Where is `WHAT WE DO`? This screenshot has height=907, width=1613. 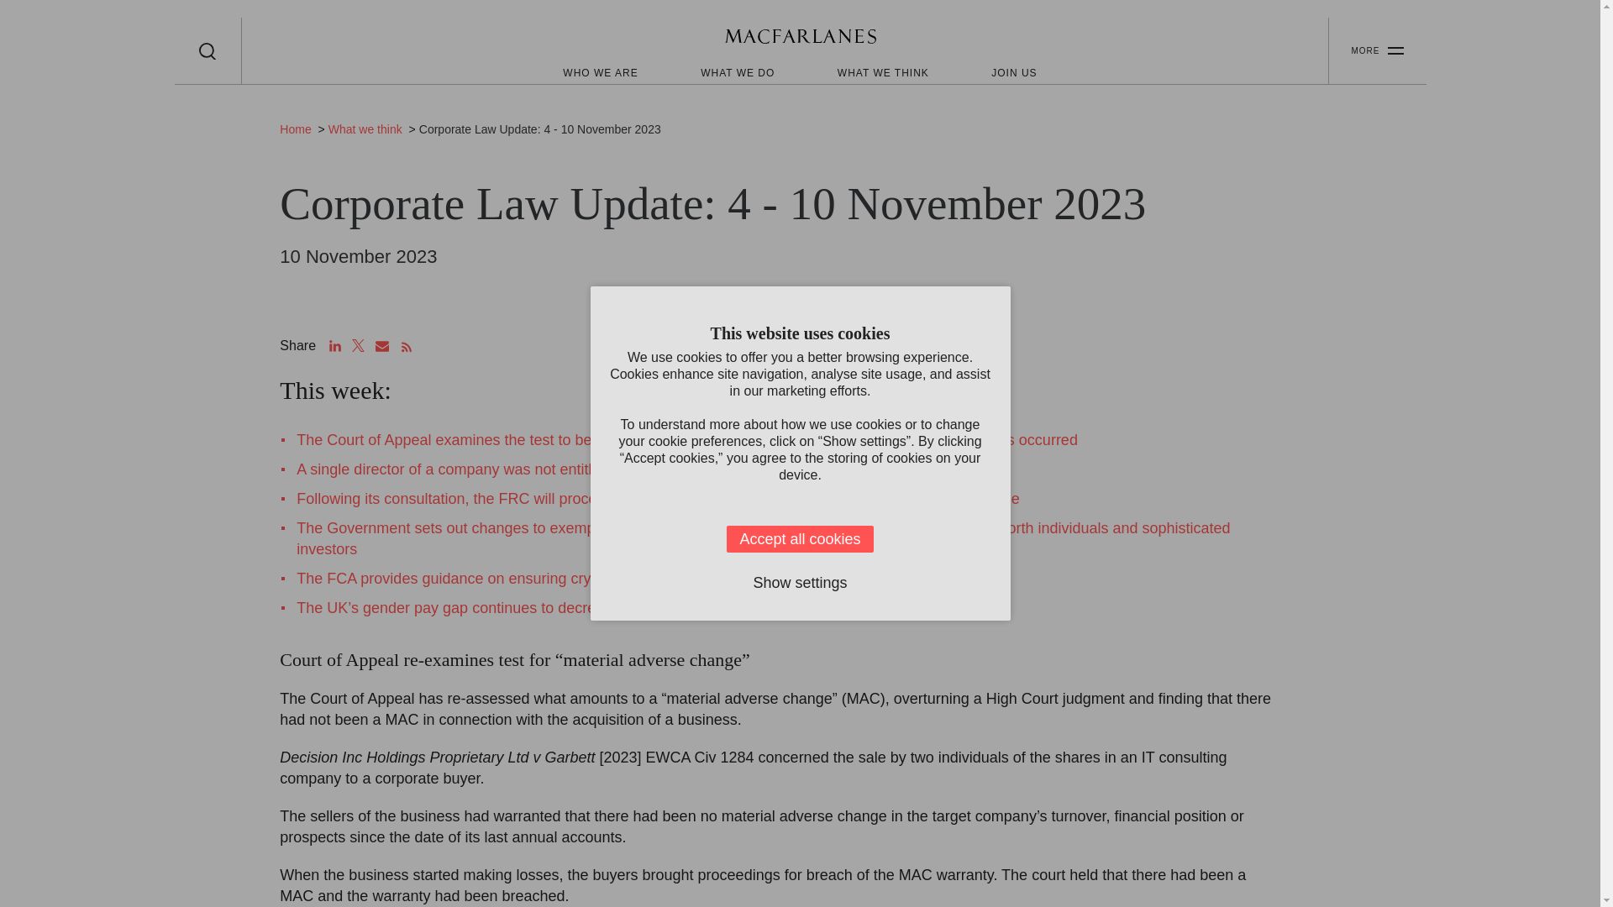
WHAT WE DO is located at coordinates (737, 72).